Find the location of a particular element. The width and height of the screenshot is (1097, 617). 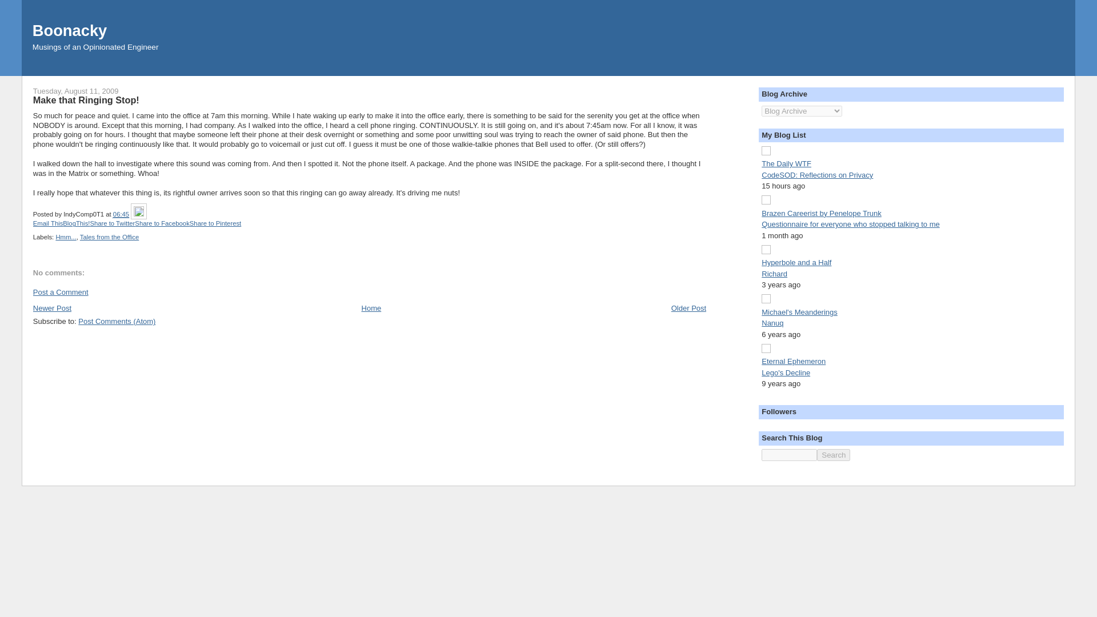

Nanuq is located at coordinates (772, 323).